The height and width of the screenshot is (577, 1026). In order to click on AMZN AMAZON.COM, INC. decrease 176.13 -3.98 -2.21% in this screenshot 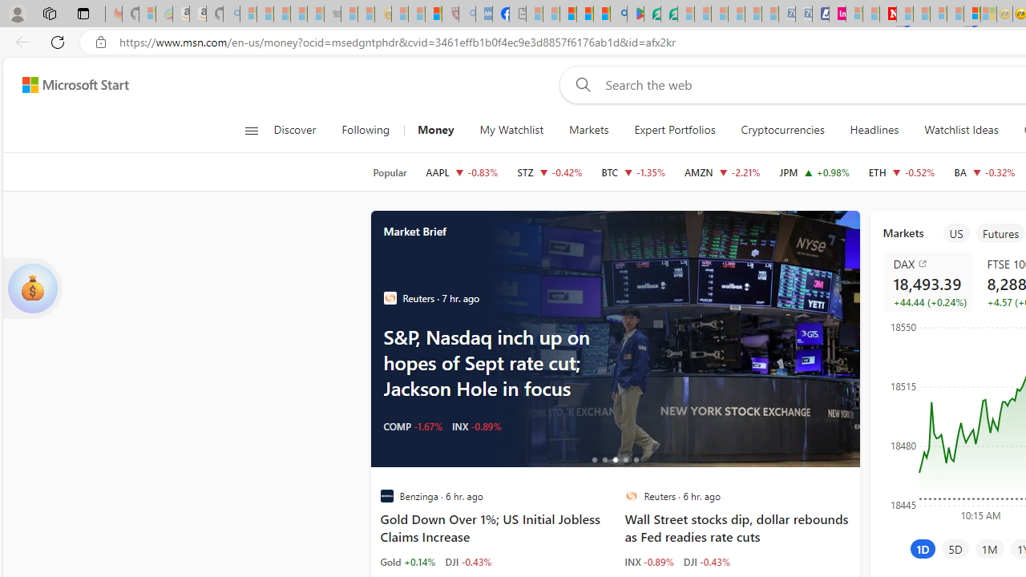, I will do `click(723, 171)`.